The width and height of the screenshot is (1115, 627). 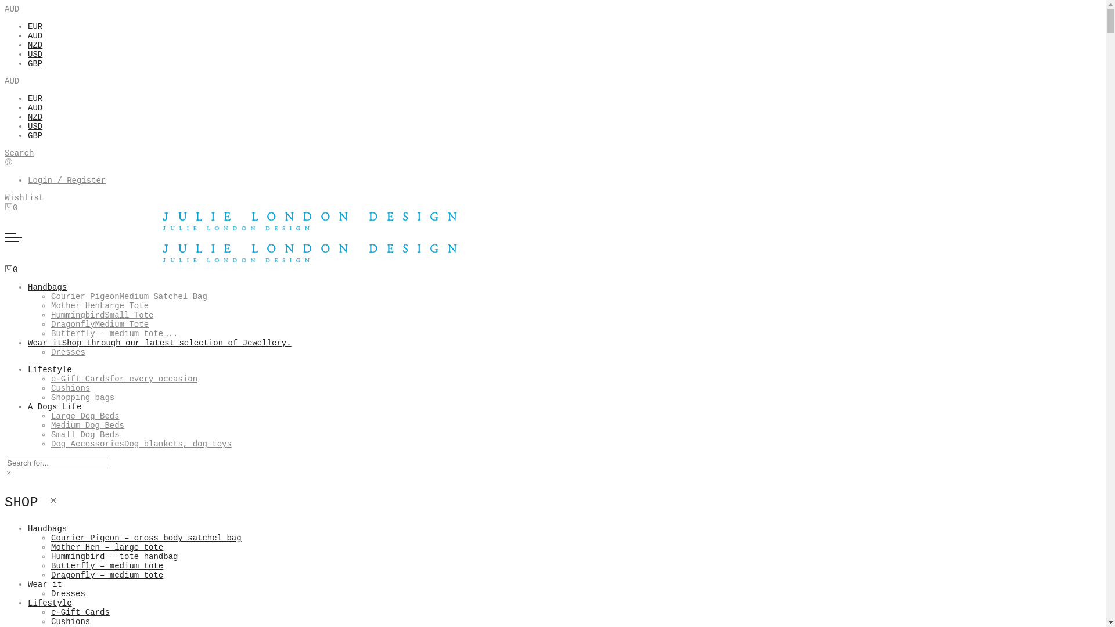 I want to click on DragonflyMedium Tote, so click(x=100, y=325).